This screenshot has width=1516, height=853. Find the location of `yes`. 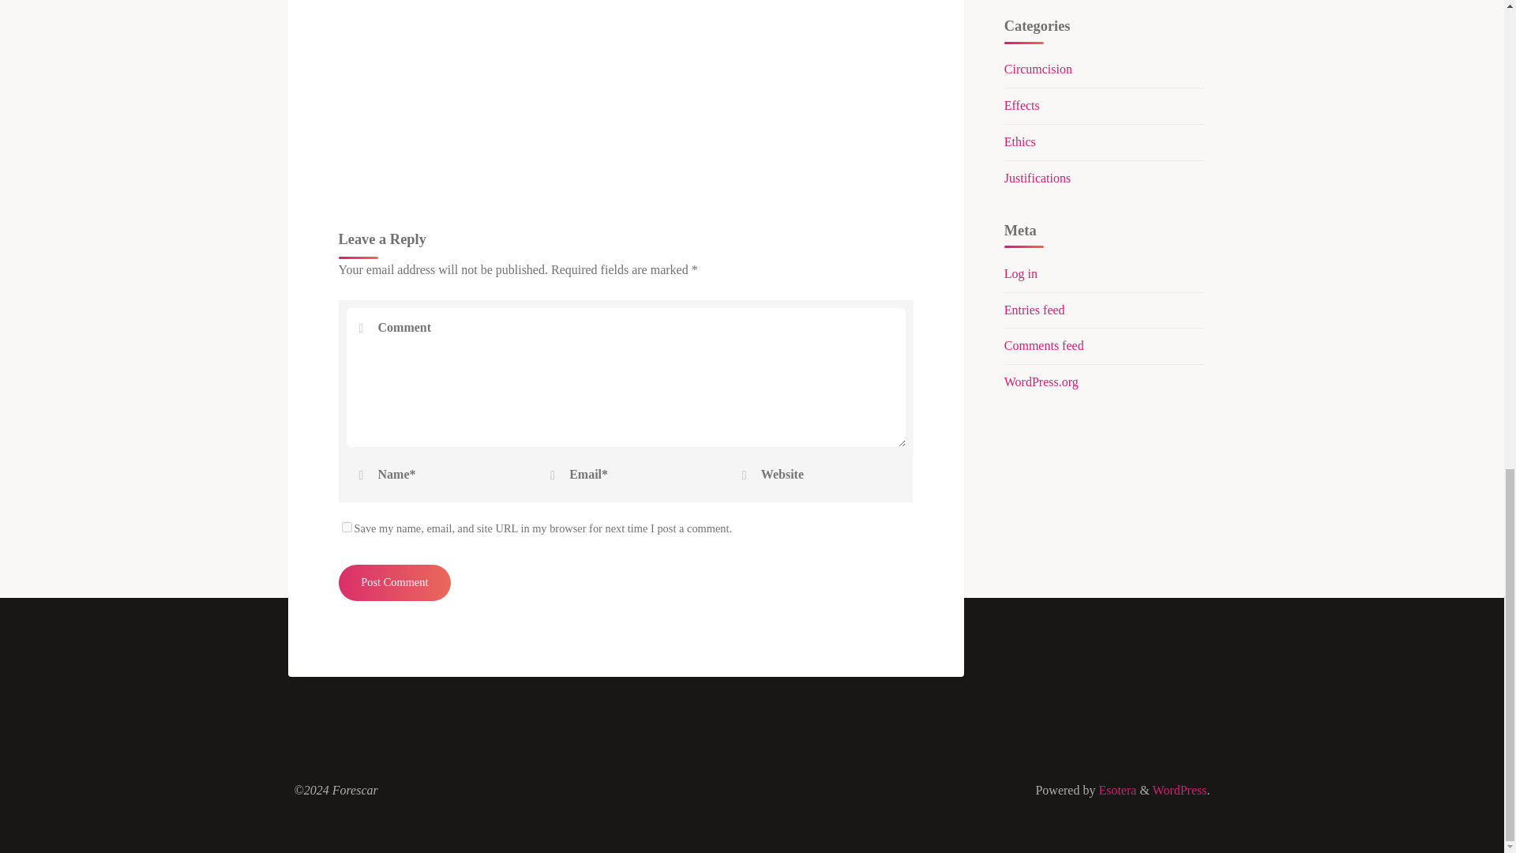

yes is located at coordinates (346, 526).